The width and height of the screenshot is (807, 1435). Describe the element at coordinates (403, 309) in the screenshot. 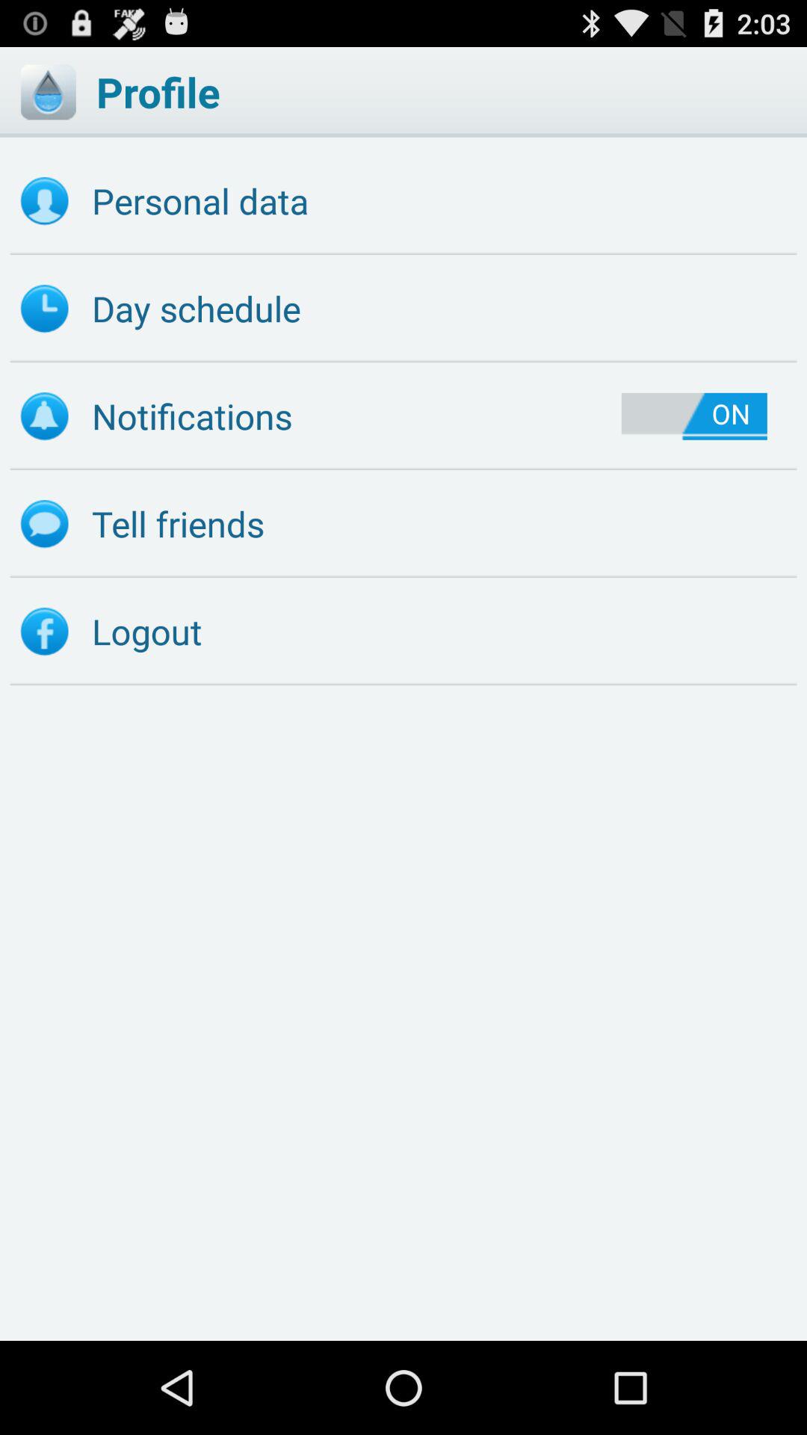

I see `turn off button below personal data button` at that location.